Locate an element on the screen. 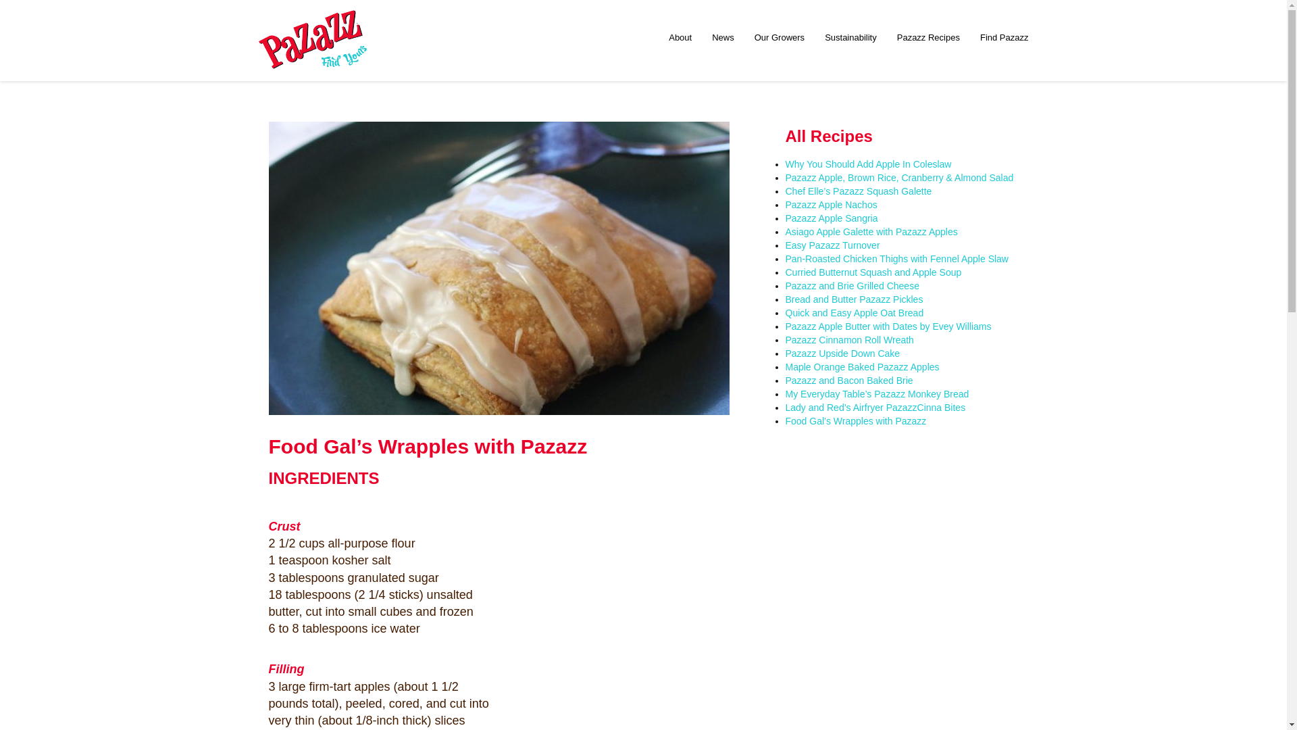 This screenshot has height=730, width=1297. Sustainability is located at coordinates (850, 37).